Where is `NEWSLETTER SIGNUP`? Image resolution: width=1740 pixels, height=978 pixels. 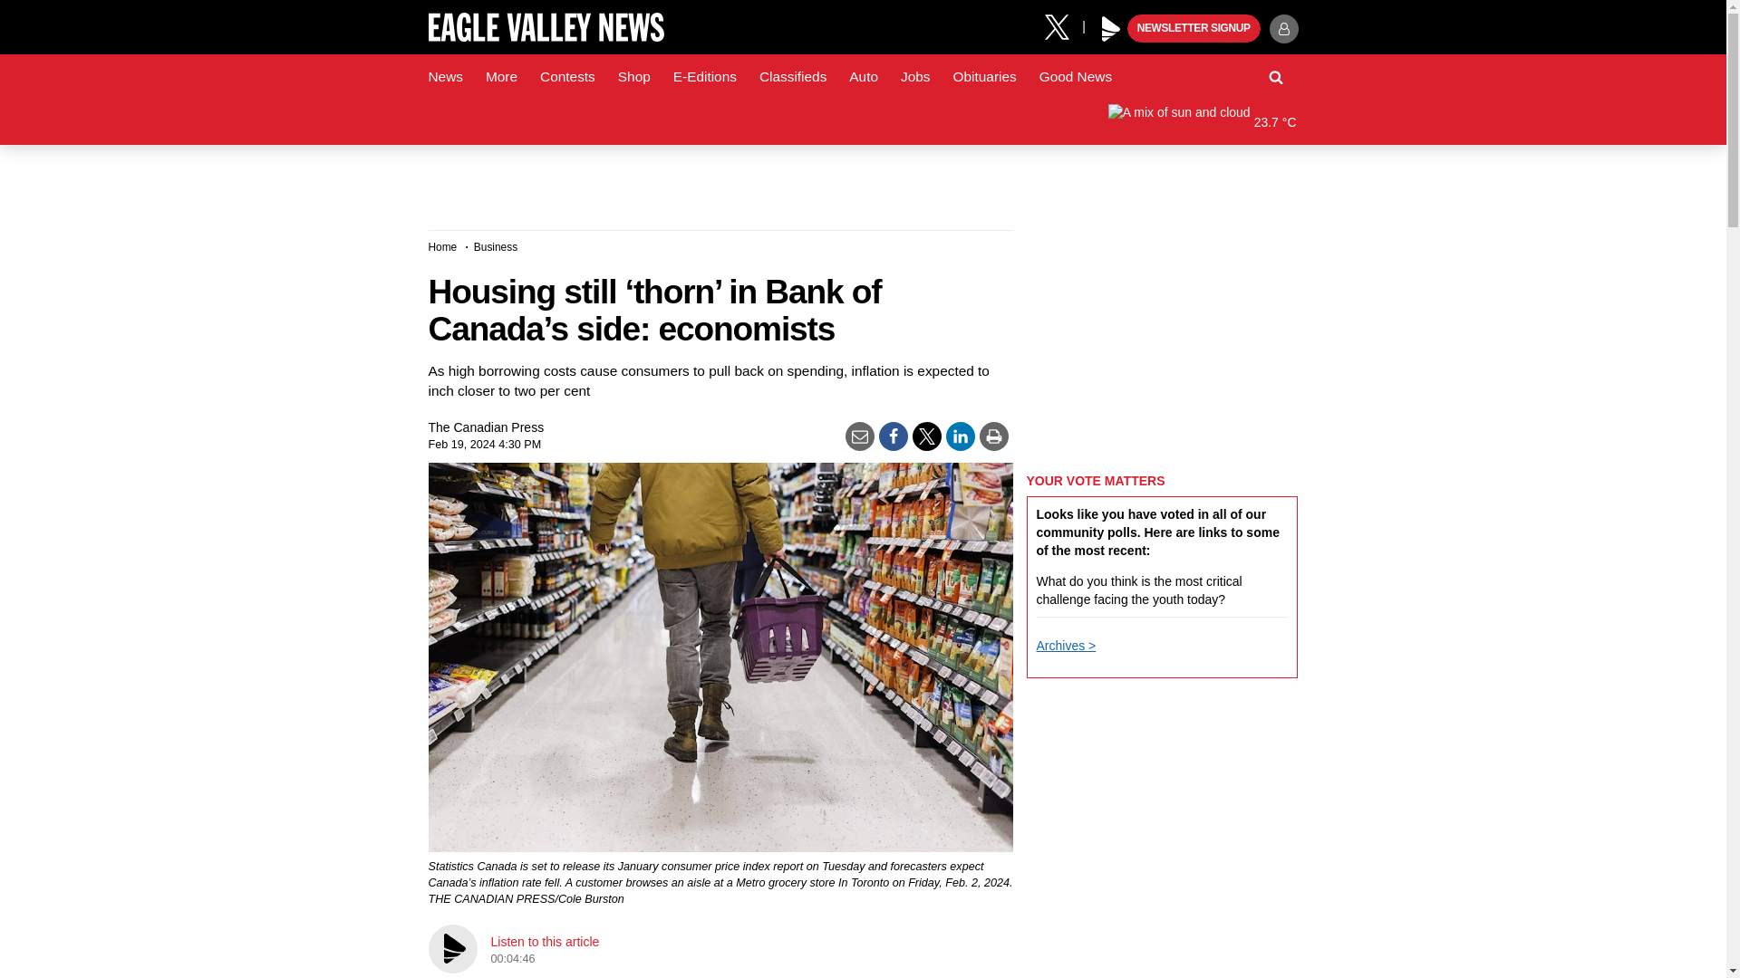
NEWSLETTER SIGNUP is located at coordinates (1194, 29).